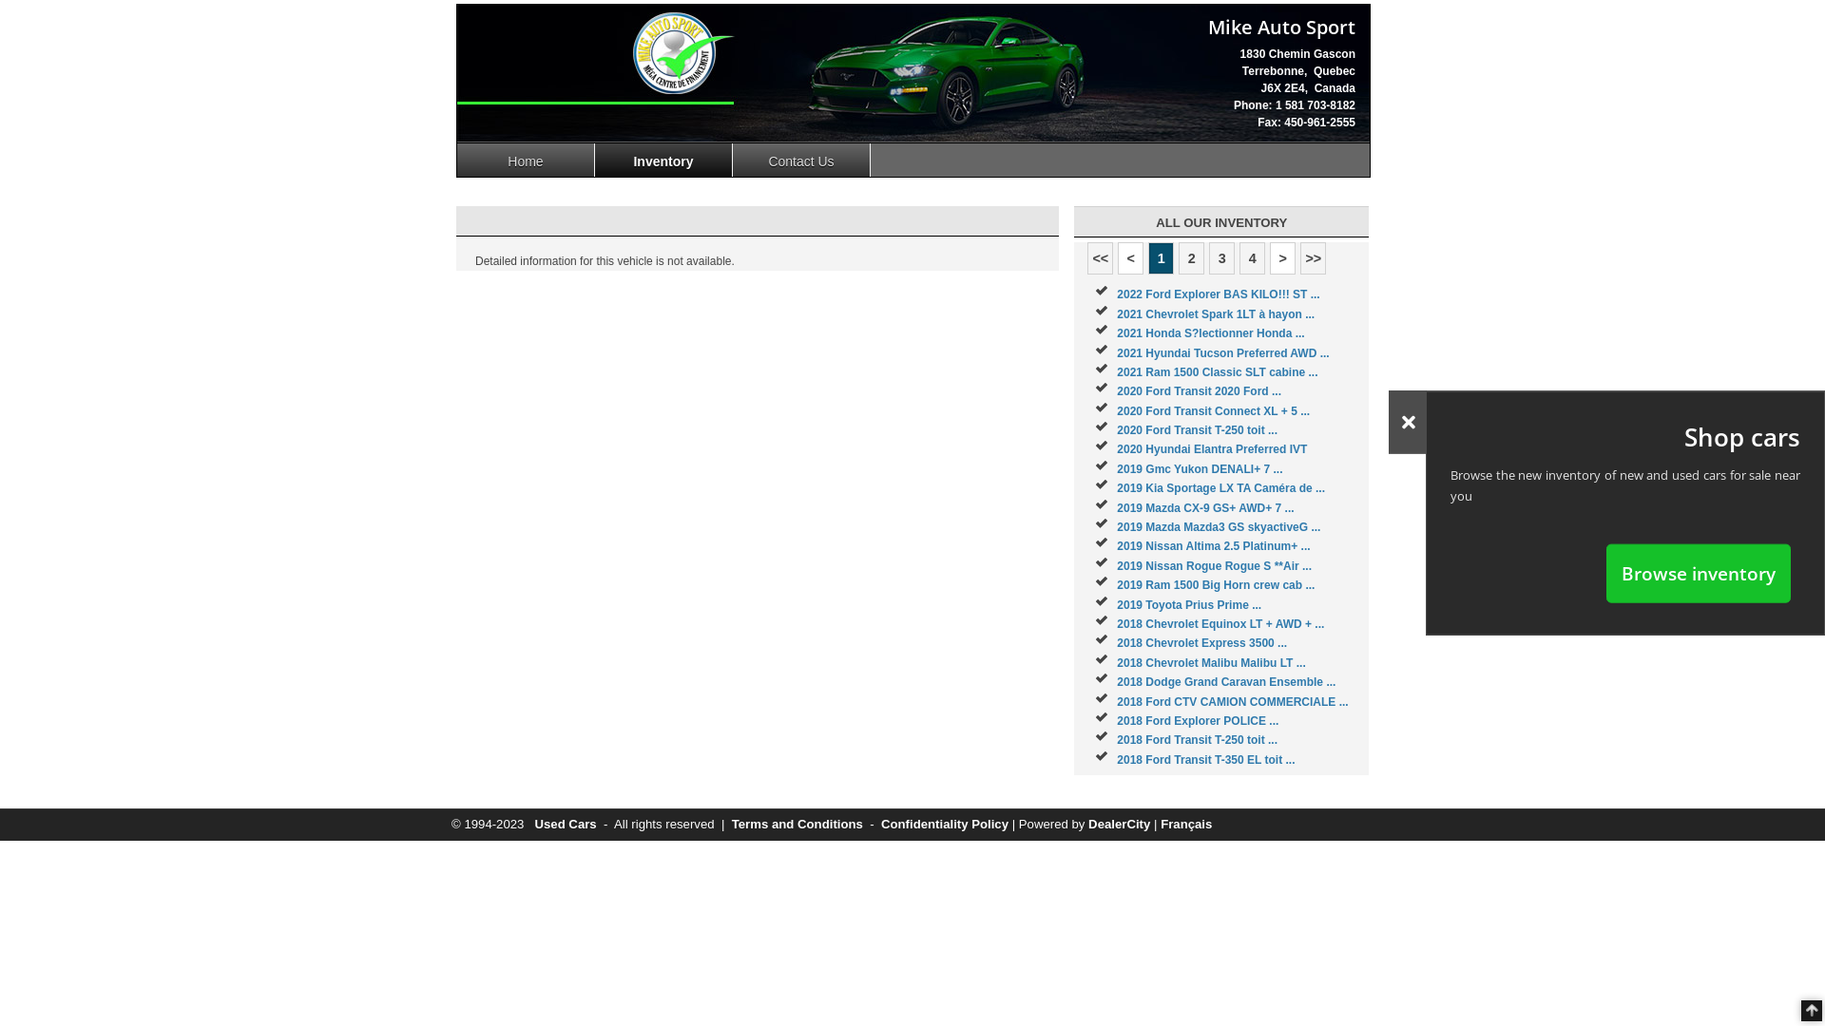 This screenshot has height=1026, width=1825. I want to click on 2019 Ram 1500 Big Horn crew cab ..., so click(1216, 585).